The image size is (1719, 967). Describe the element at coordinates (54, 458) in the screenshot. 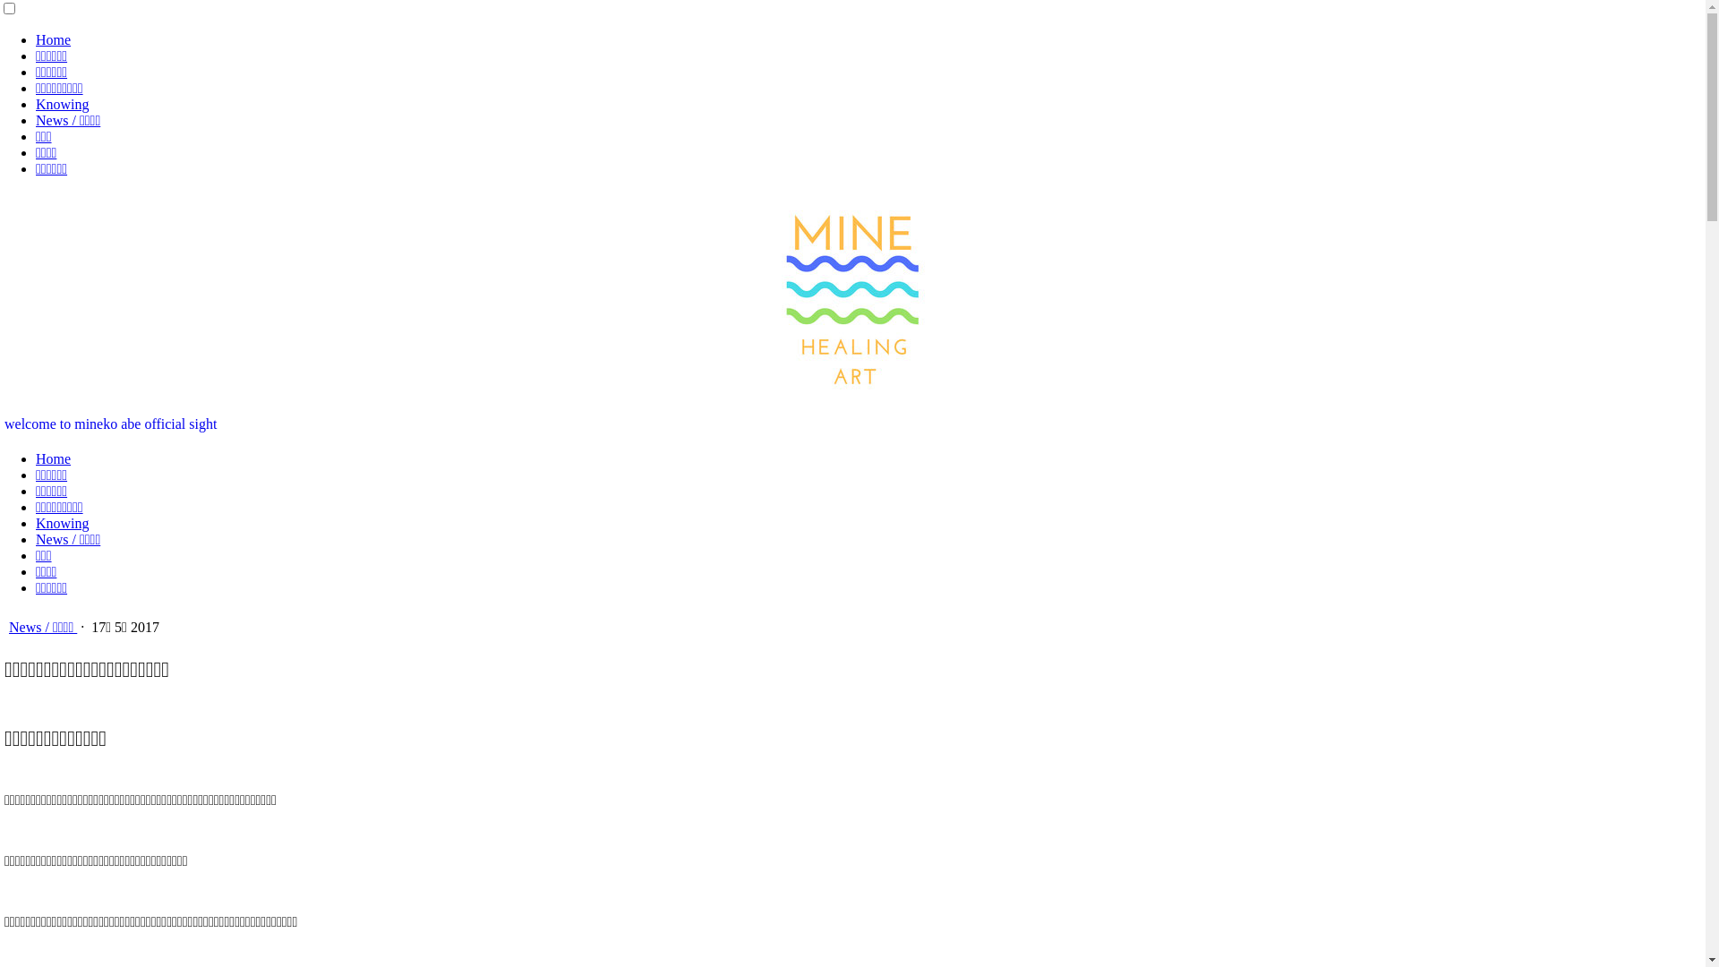

I see `Home` at that location.